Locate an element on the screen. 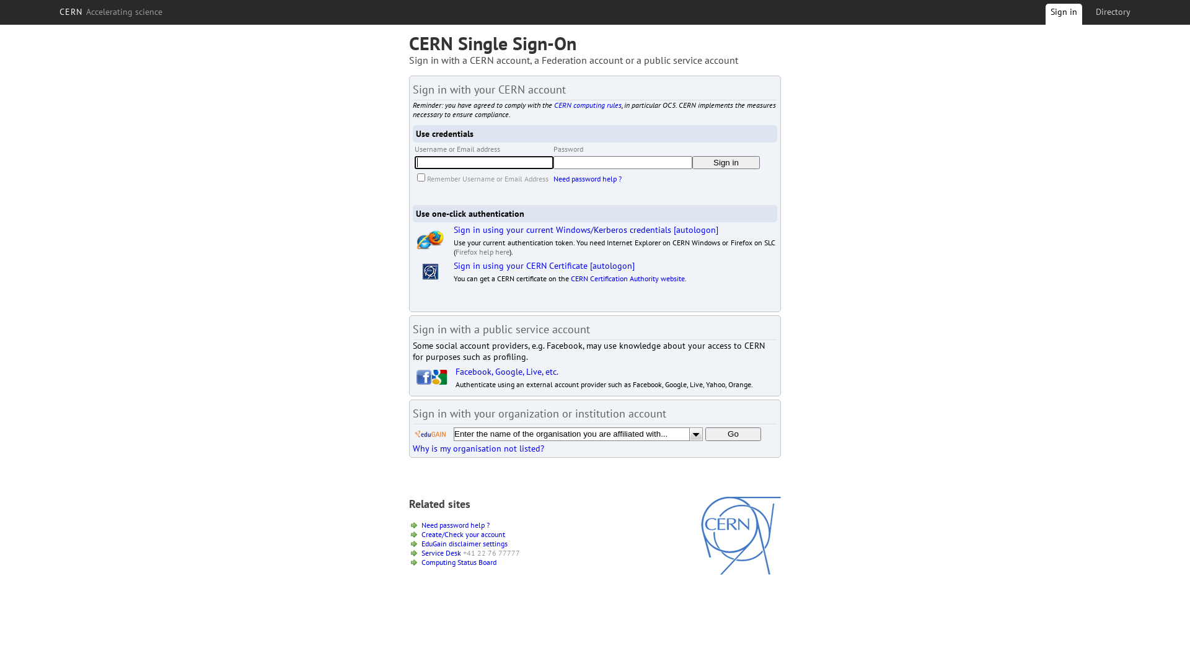 The image size is (1190, 669). [show debug information] is located at coordinates (450, 462).